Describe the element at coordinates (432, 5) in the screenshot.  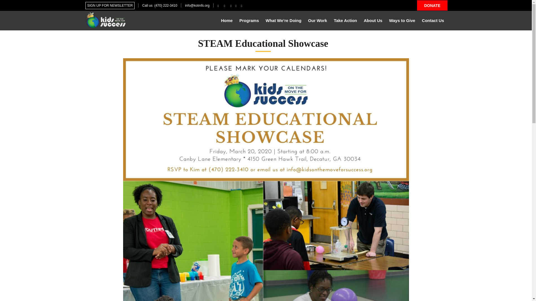
I see `DONATE` at that location.